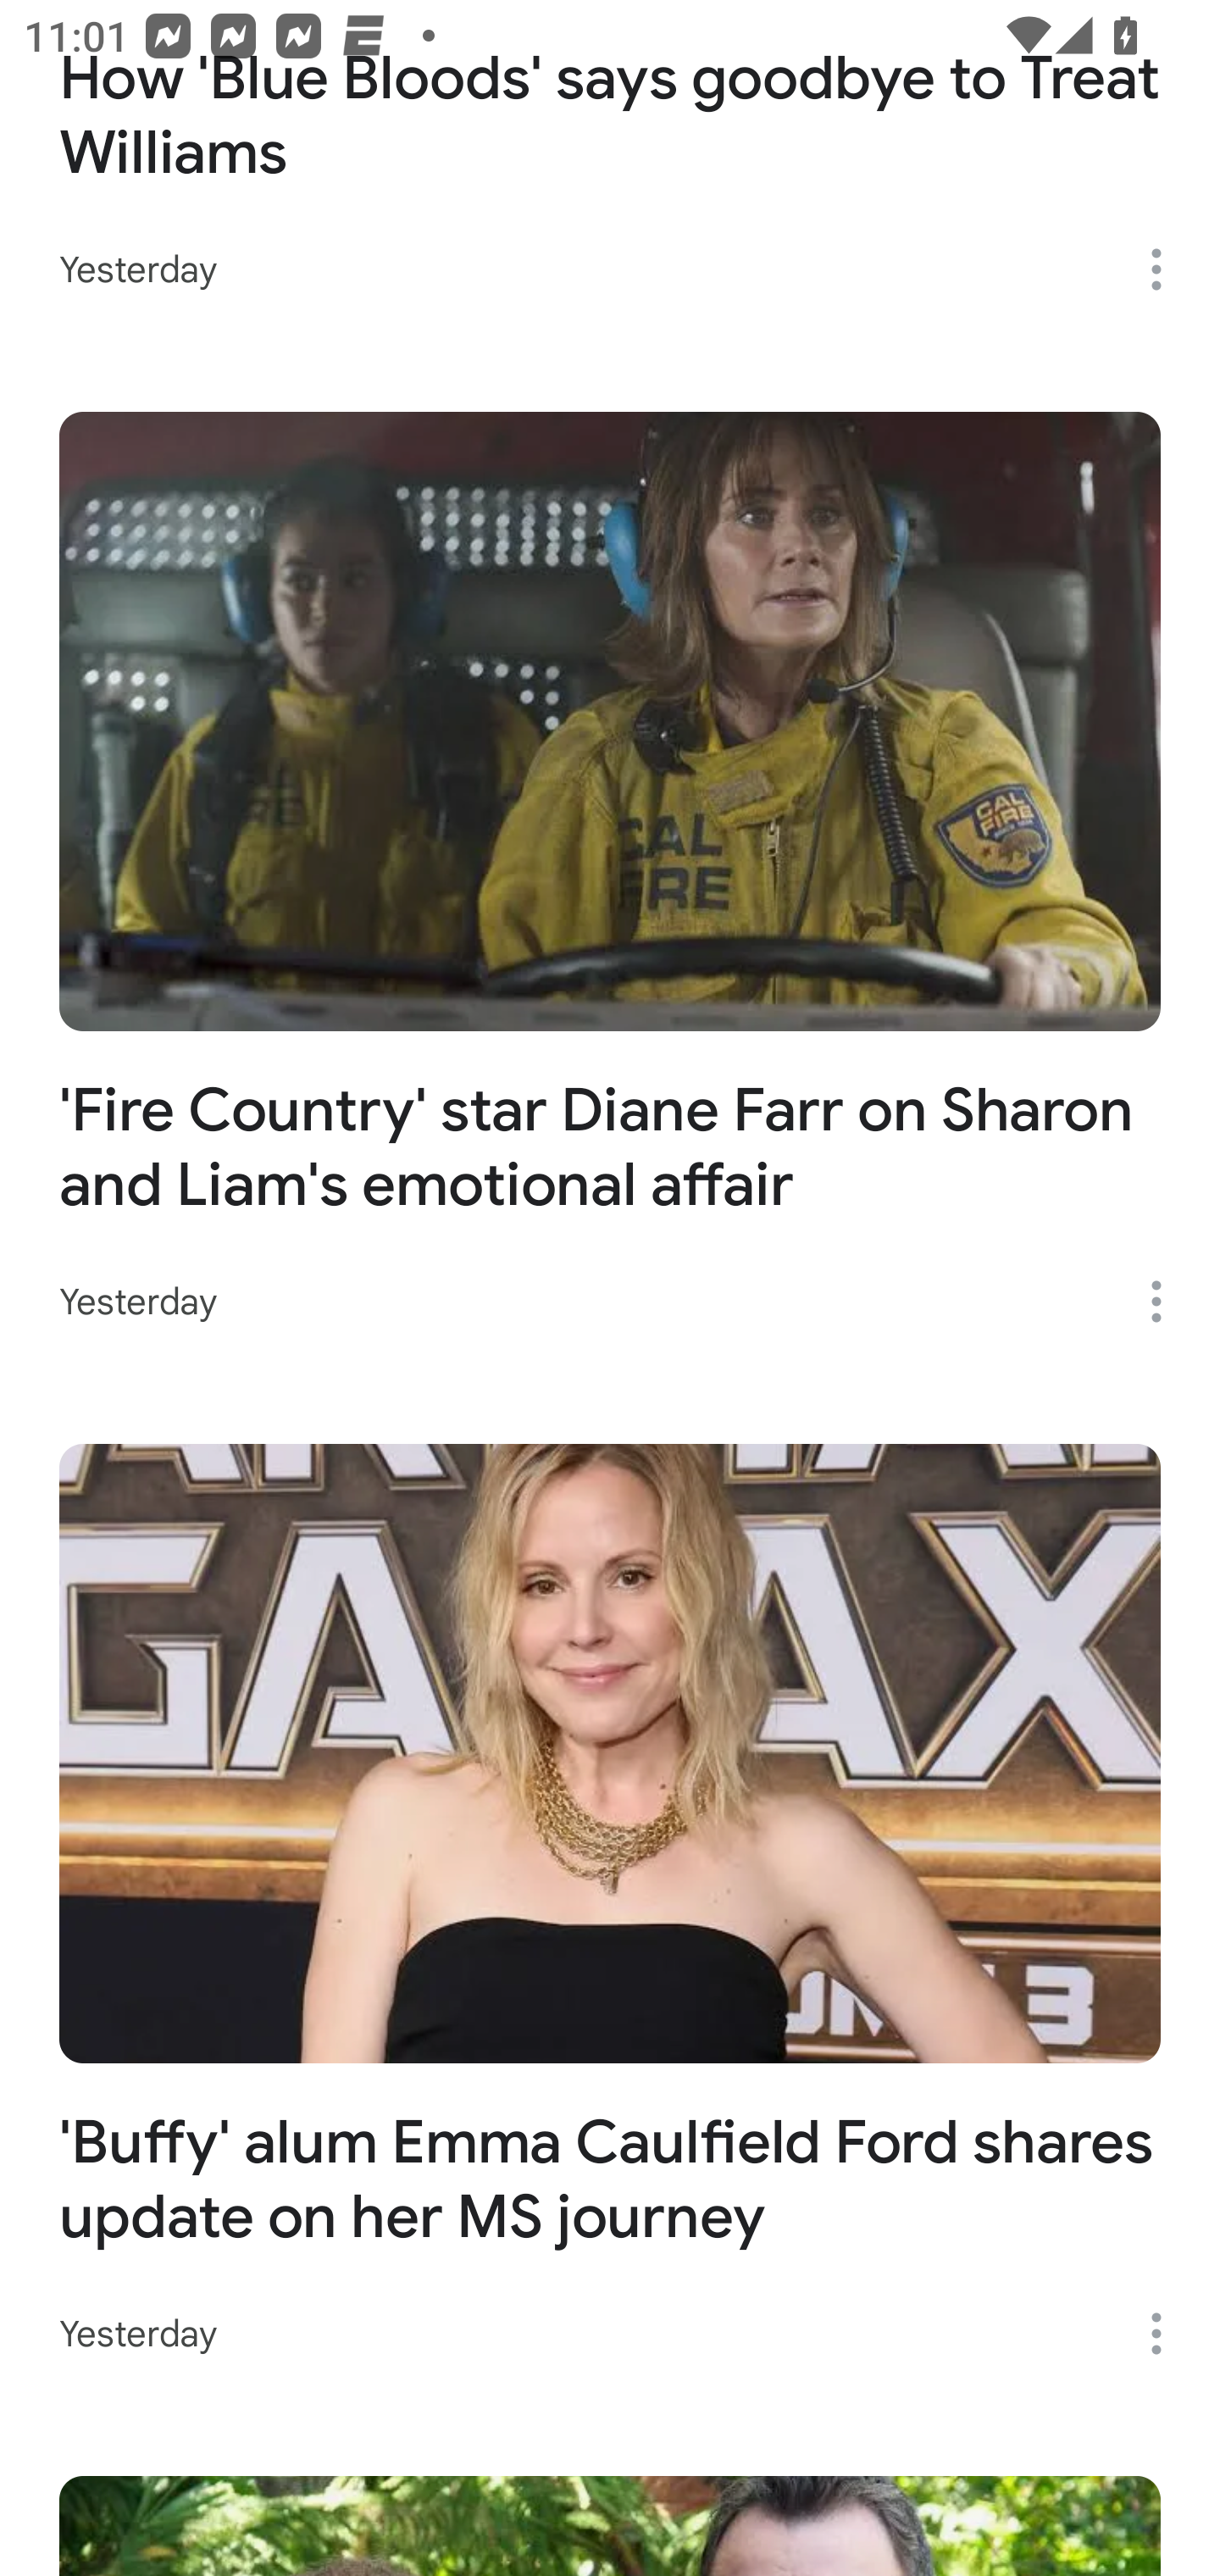  Describe the element at coordinates (1167, 269) in the screenshot. I see `More options` at that location.